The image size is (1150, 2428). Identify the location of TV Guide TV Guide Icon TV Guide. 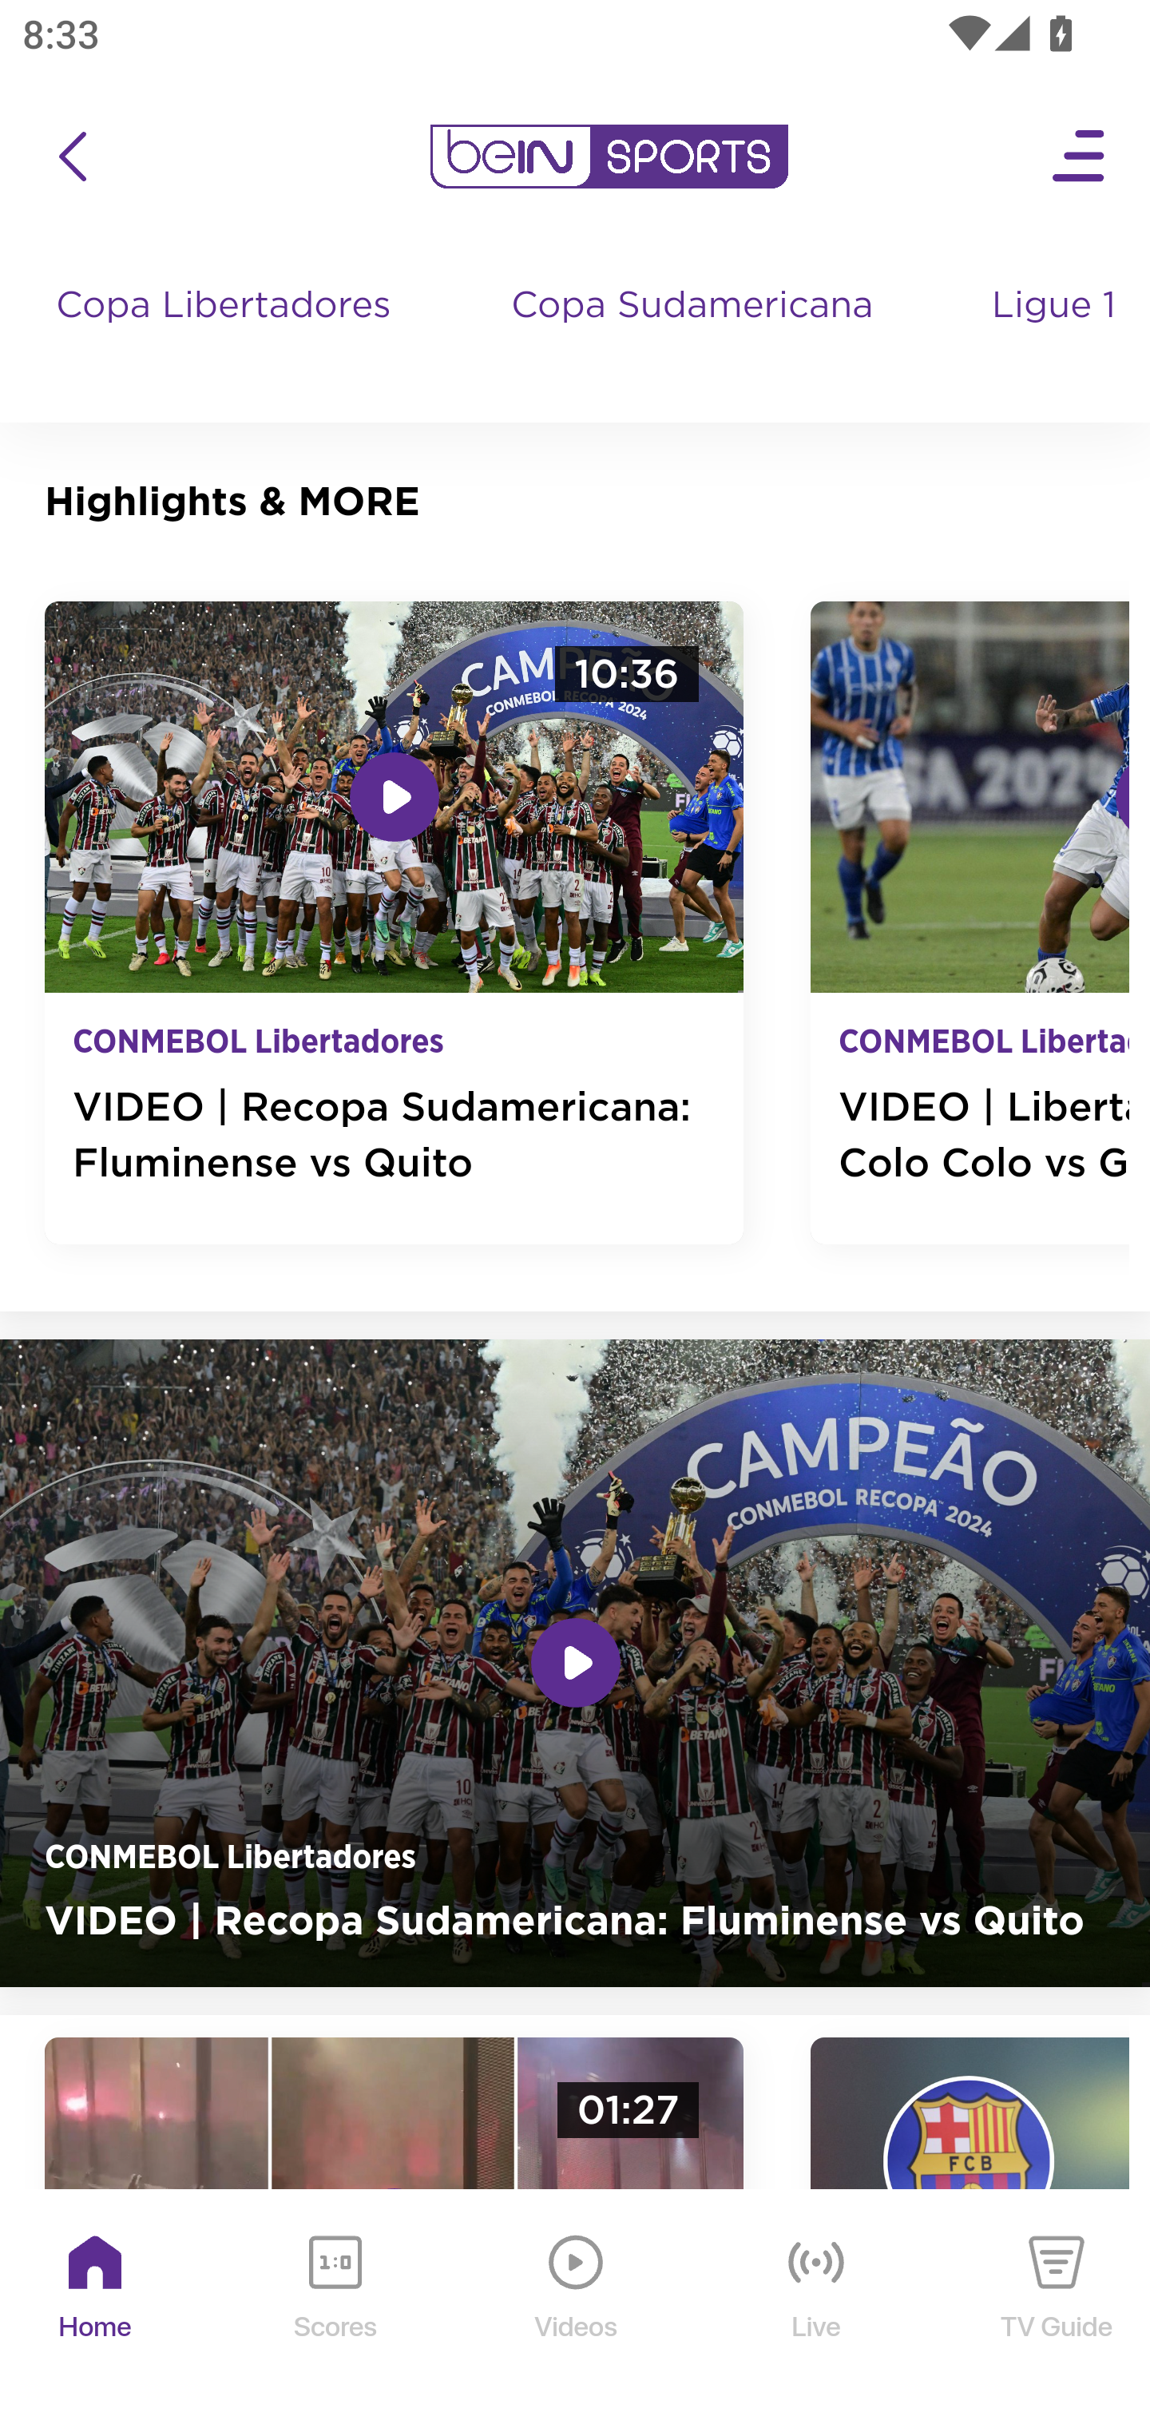
(1057, 2310).